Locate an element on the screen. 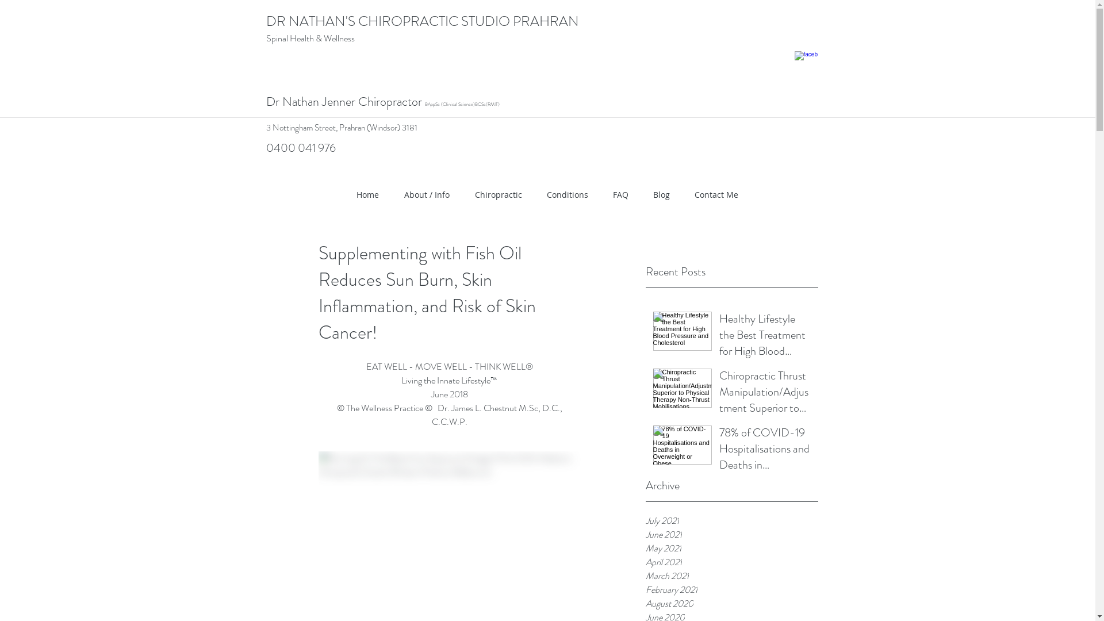  March 2021 is located at coordinates (731, 576).